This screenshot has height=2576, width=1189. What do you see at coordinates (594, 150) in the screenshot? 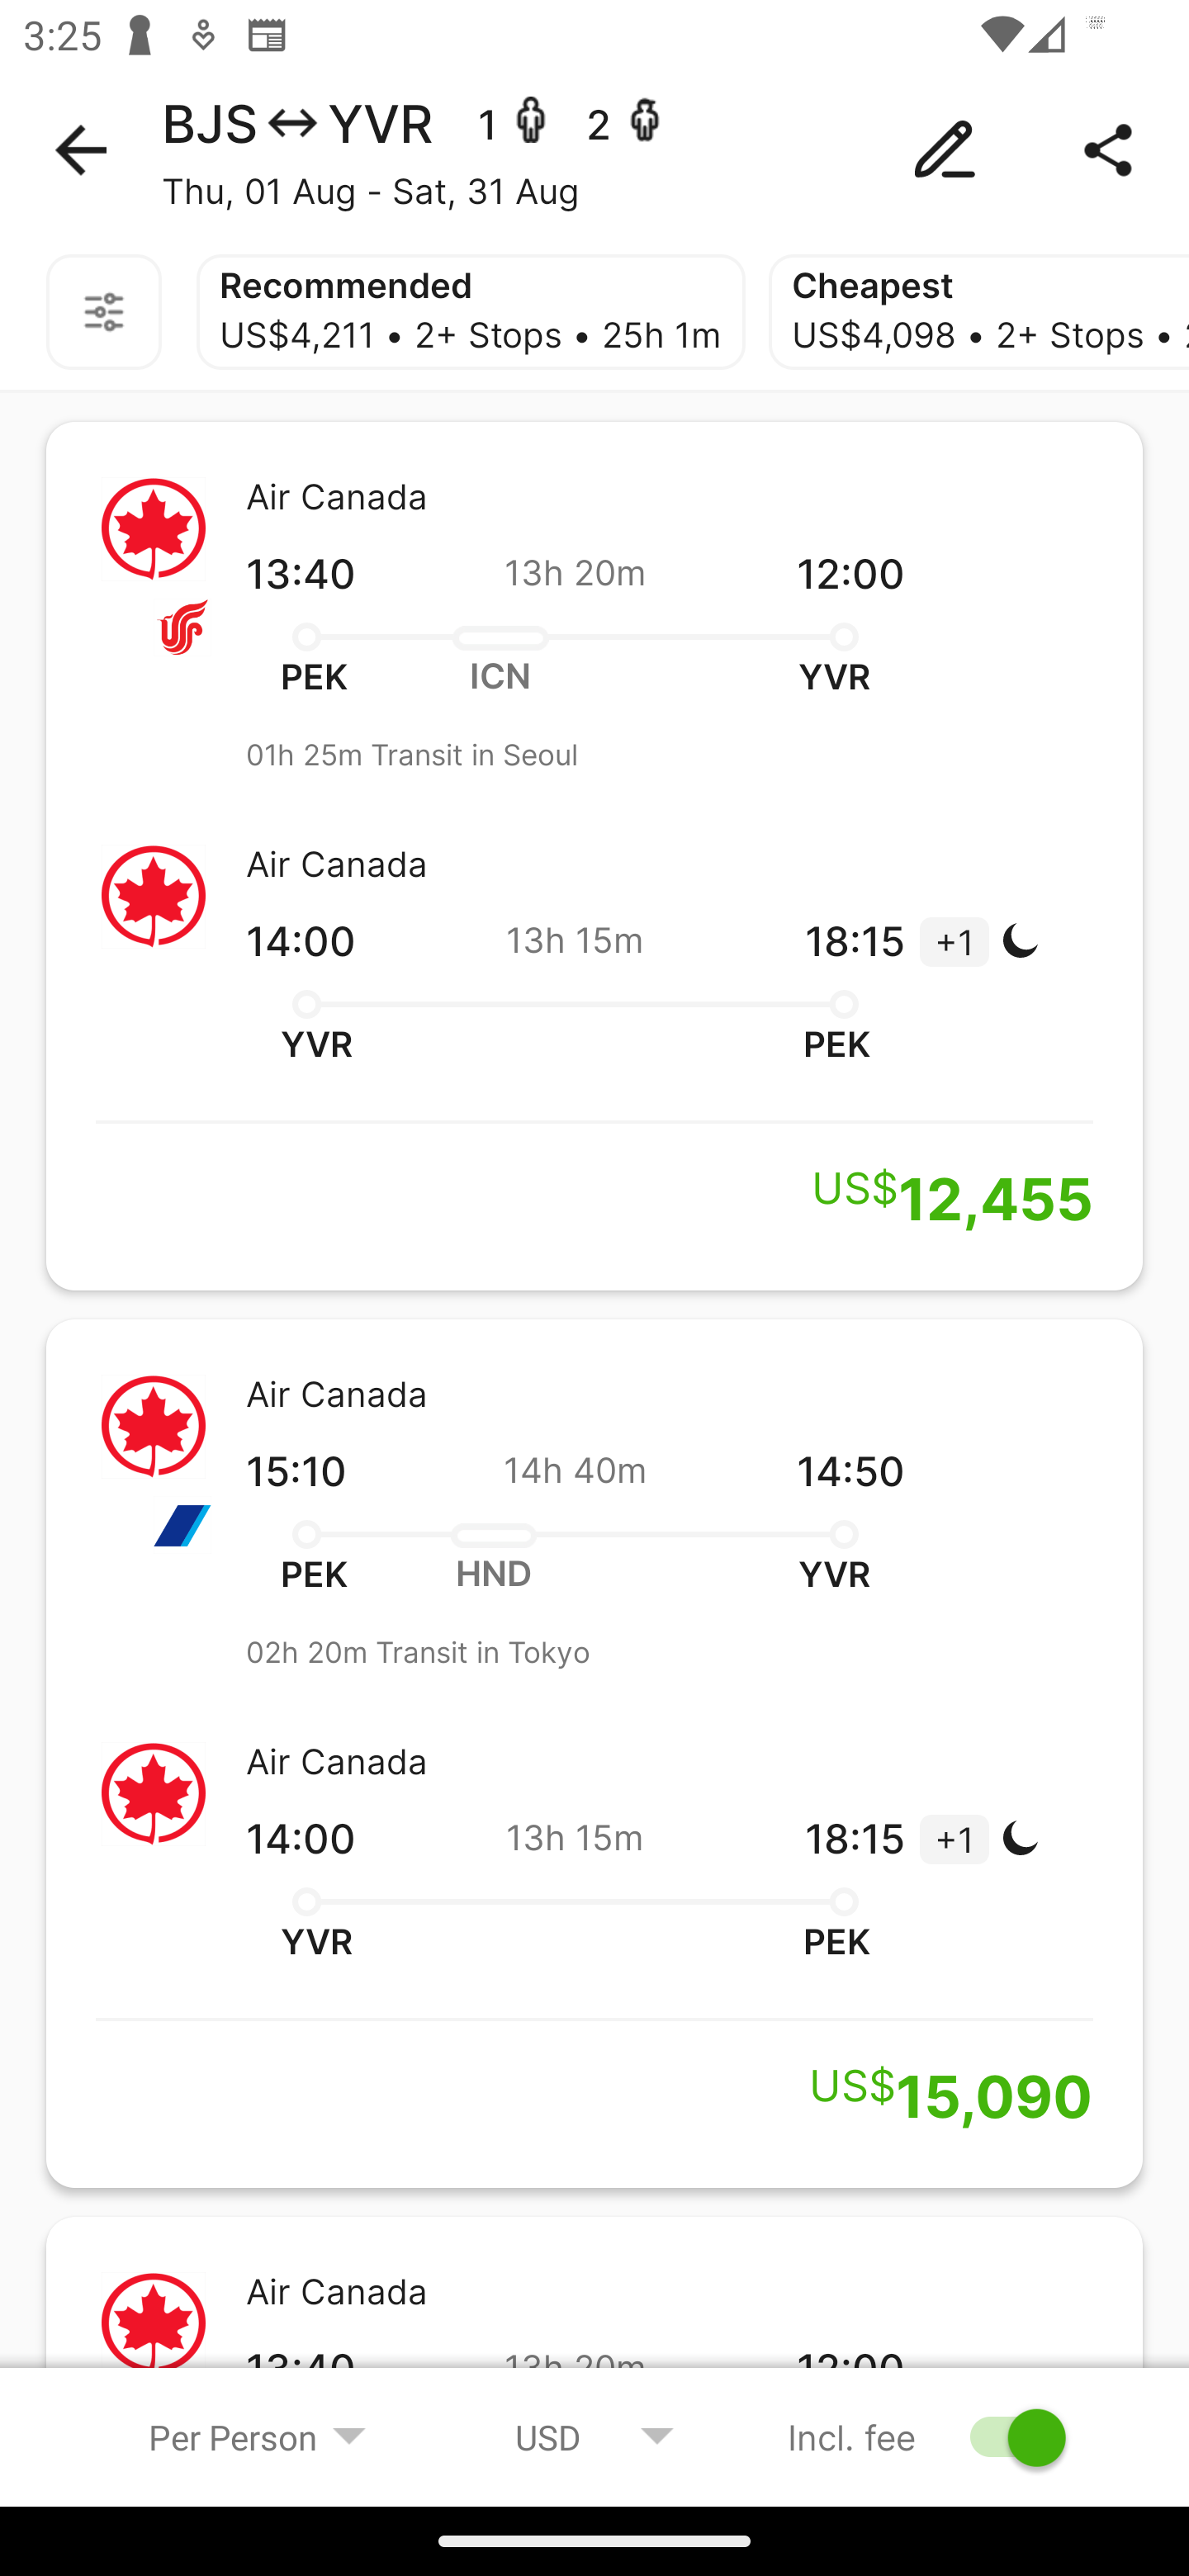
I see `BJS YVR   1 -   2 - Thu, 01 Aug - Sat, 31 Aug` at bounding box center [594, 150].